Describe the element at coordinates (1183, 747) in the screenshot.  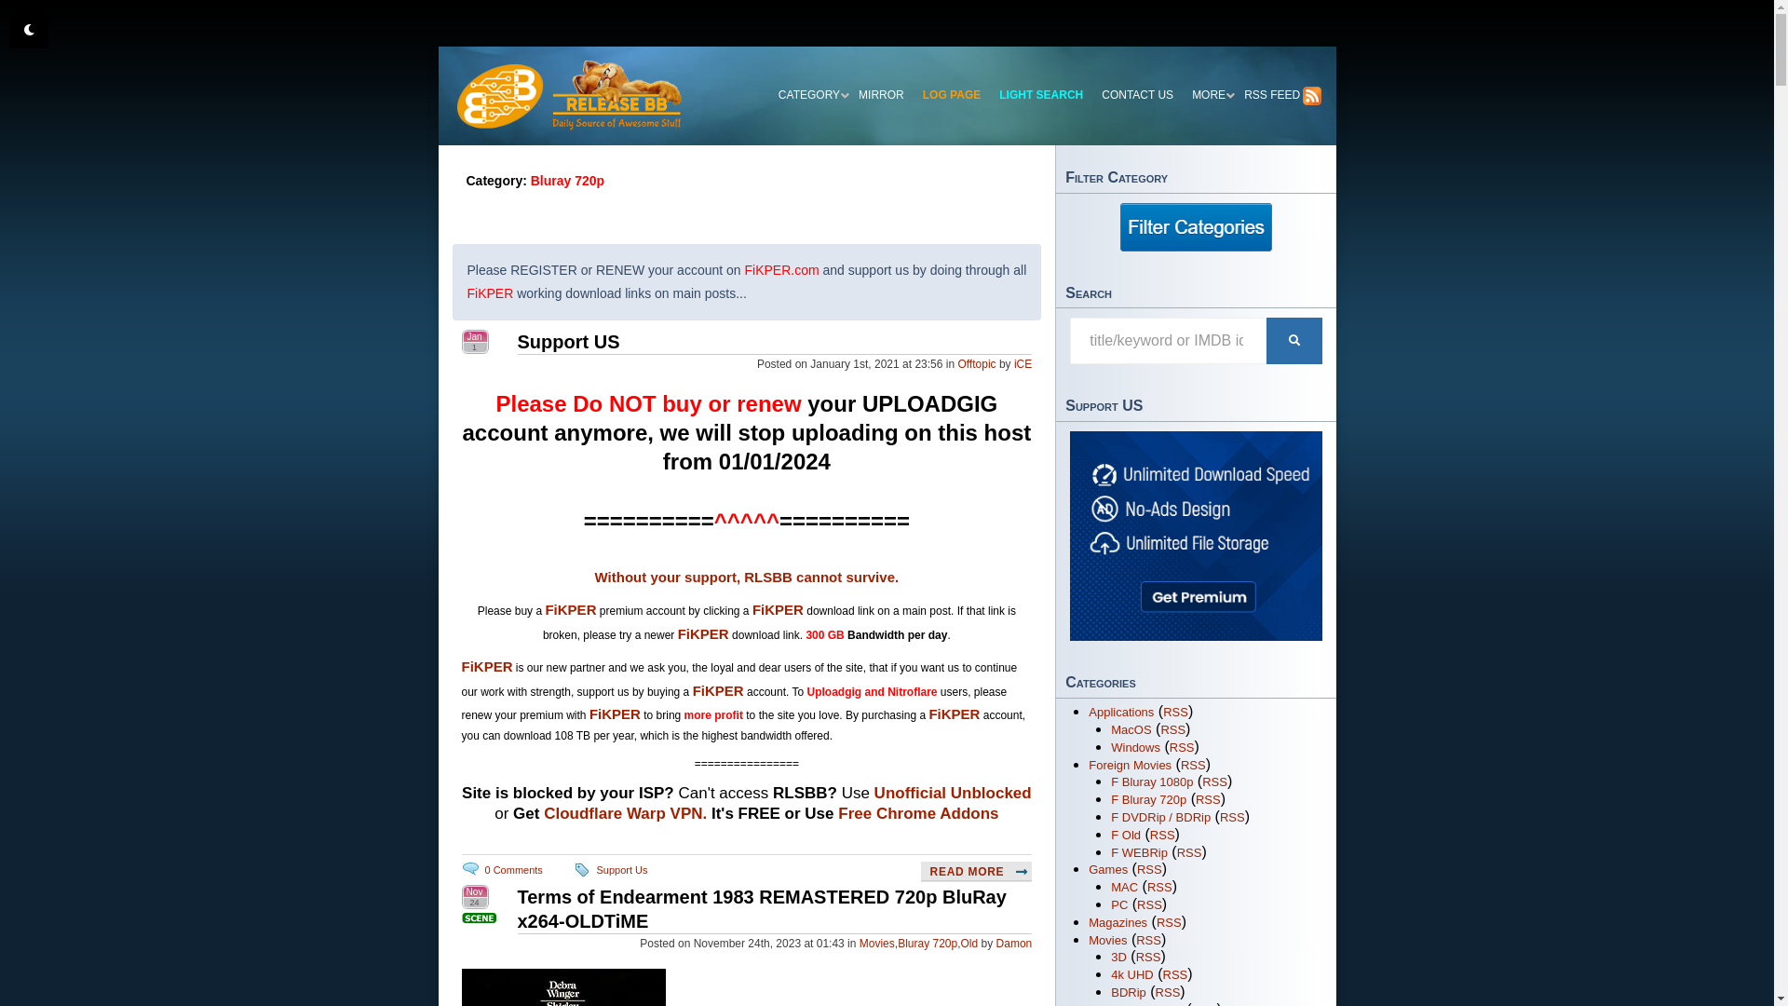
I see `RSS` at that location.